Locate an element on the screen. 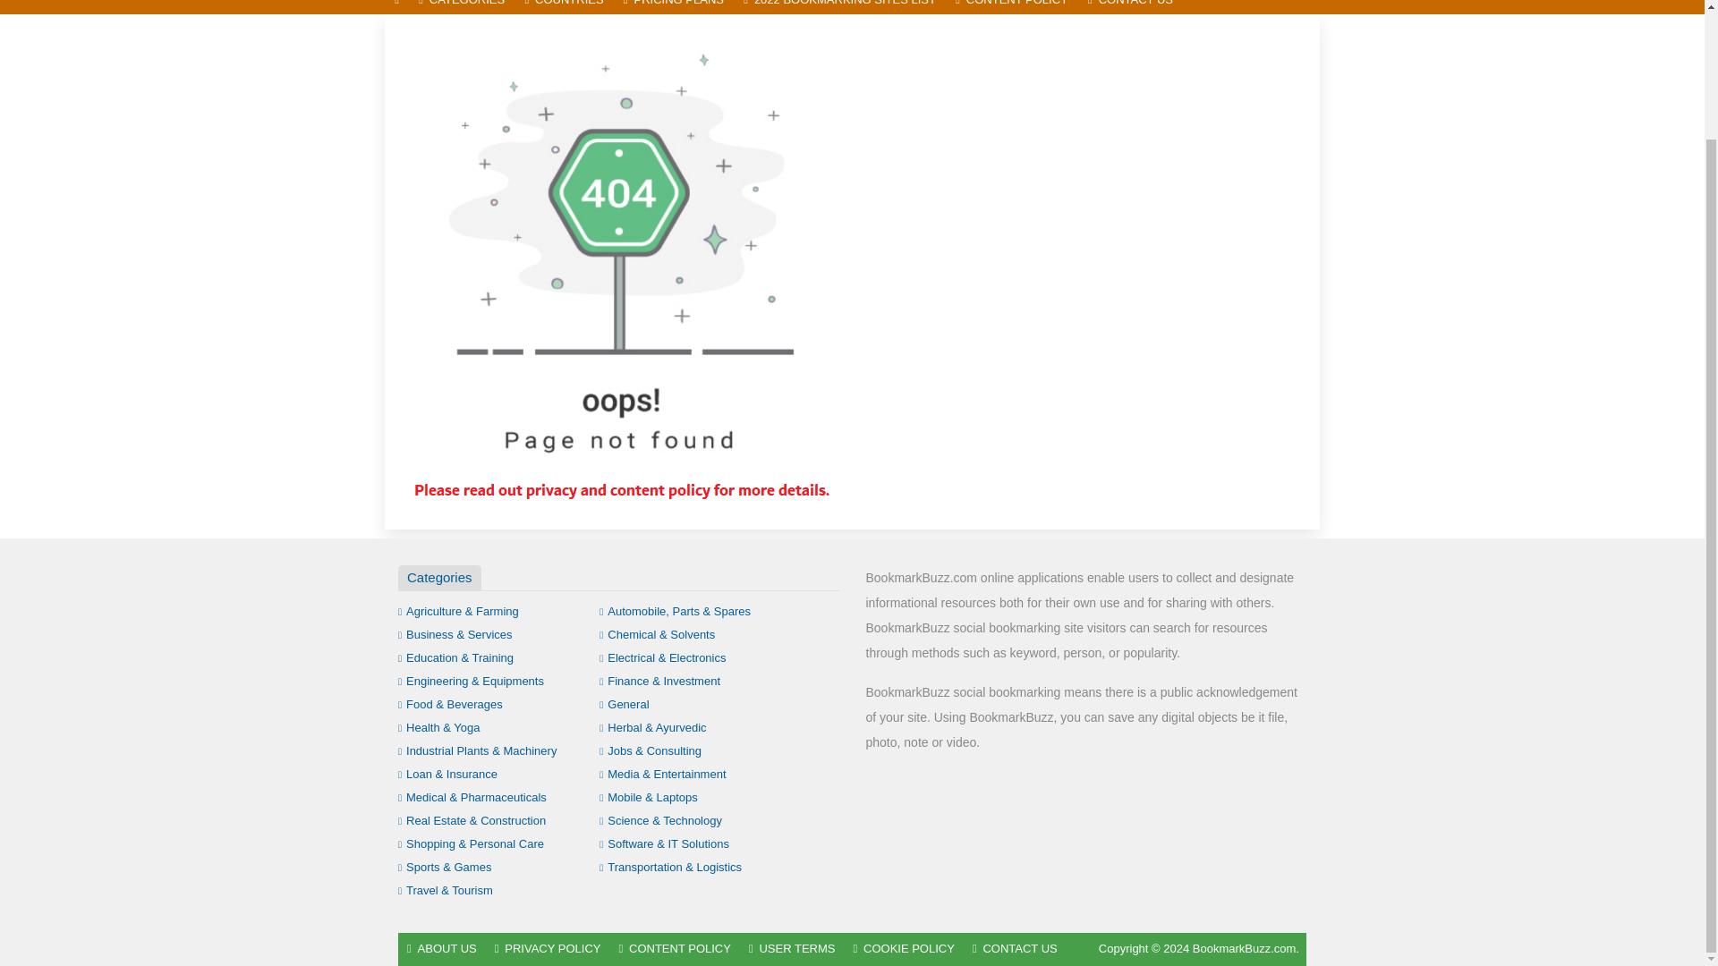 The image size is (1718, 966). PRICING PLANS is located at coordinates (673, 7).